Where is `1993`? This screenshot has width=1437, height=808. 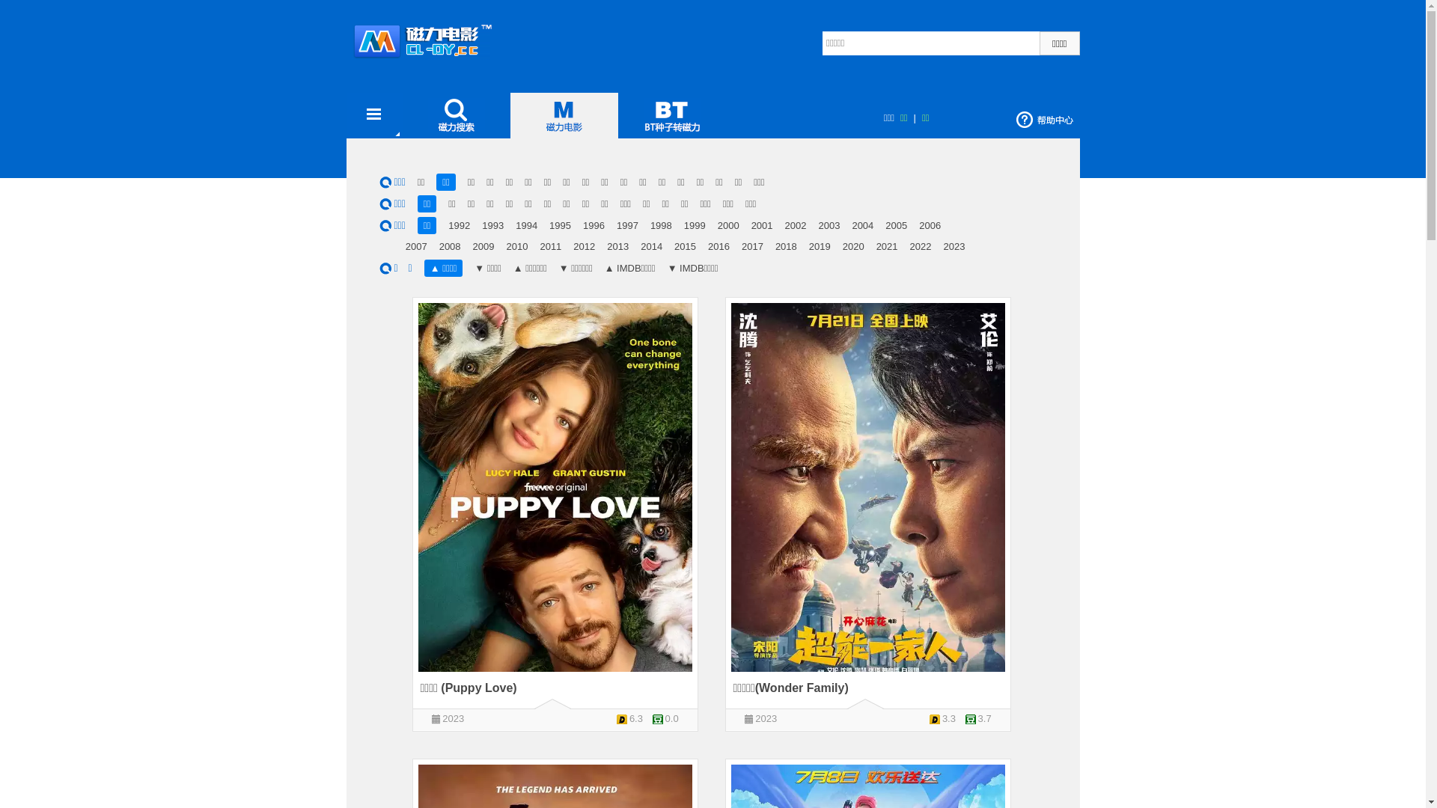
1993 is located at coordinates (492, 226).